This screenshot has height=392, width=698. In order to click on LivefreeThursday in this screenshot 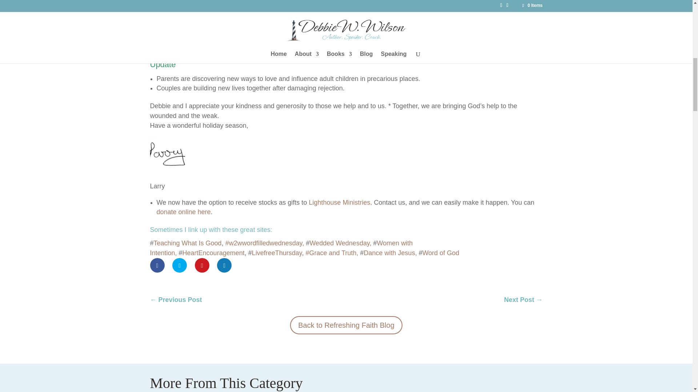, I will do `click(277, 253)`.